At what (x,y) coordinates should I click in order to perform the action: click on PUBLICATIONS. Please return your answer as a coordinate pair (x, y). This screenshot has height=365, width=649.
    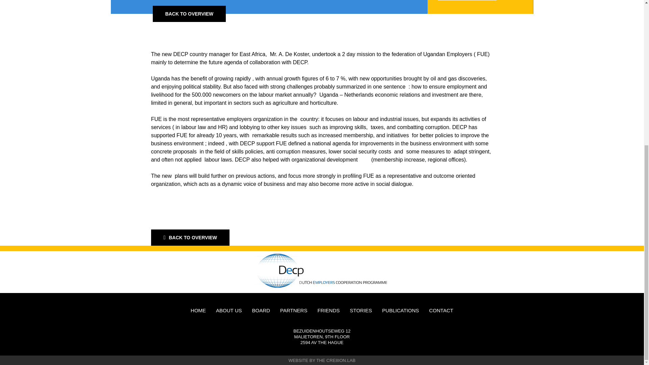
    Looking at the image, I should click on (401, 310).